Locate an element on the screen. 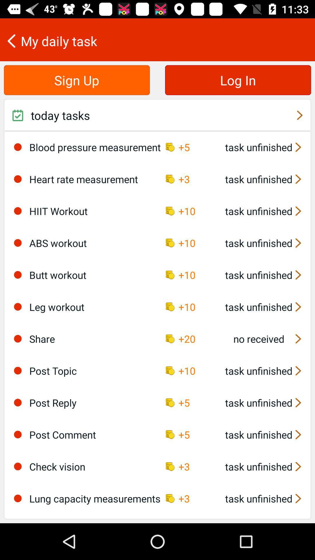  tap icon to the left of post comment icon is located at coordinates (18, 434).